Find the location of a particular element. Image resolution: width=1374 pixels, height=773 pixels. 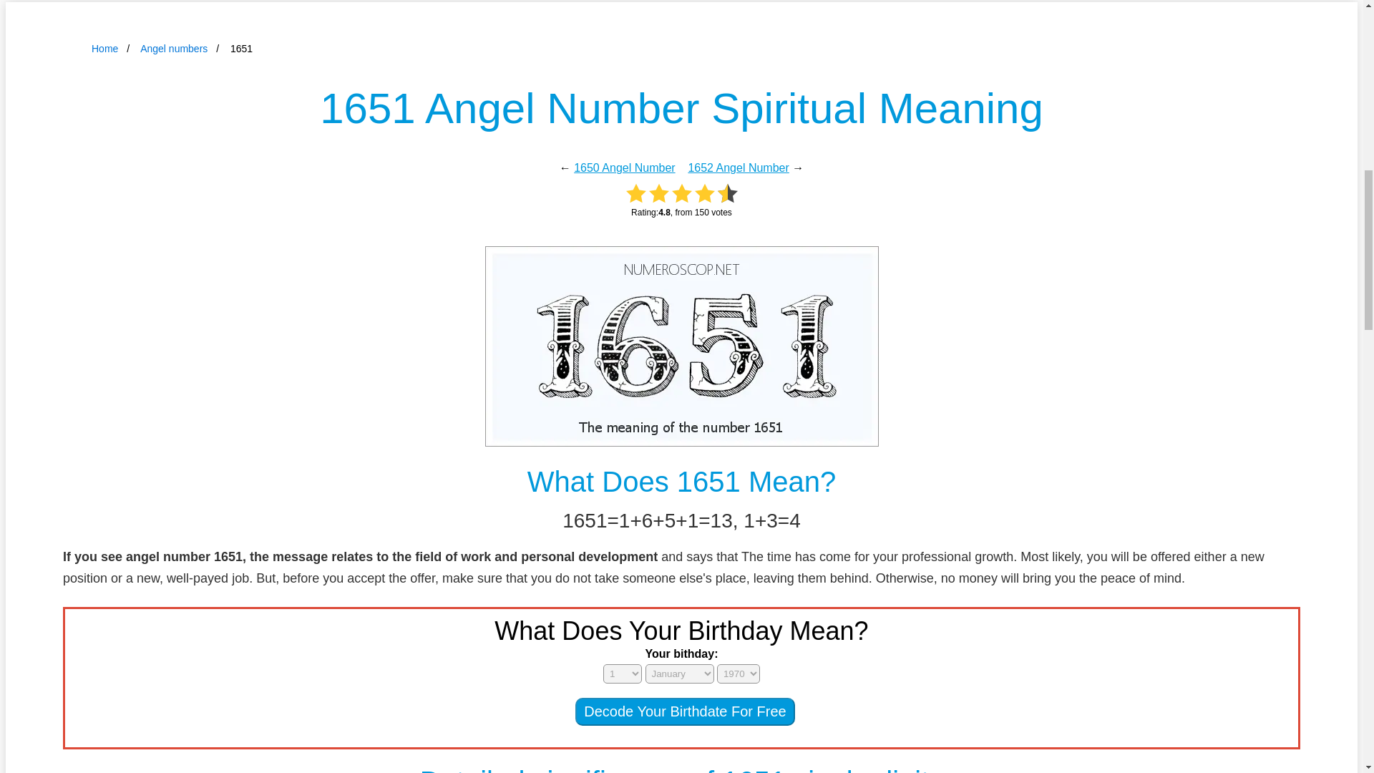

5 stars is located at coordinates (727, 193).